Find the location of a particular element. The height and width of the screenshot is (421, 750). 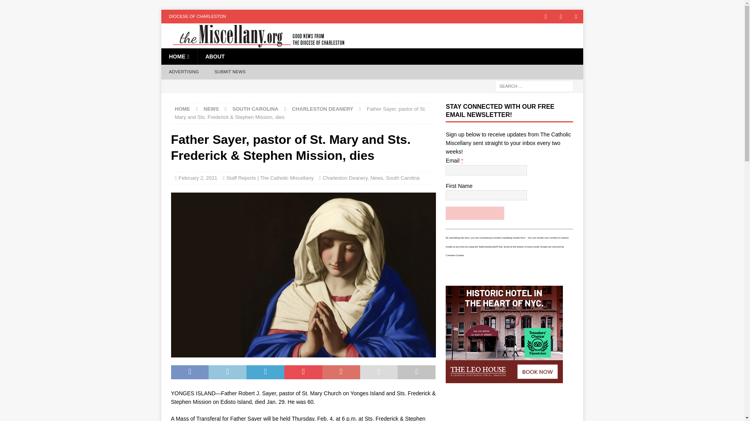

February 2, 2021 is located at coordinates (198, 178).